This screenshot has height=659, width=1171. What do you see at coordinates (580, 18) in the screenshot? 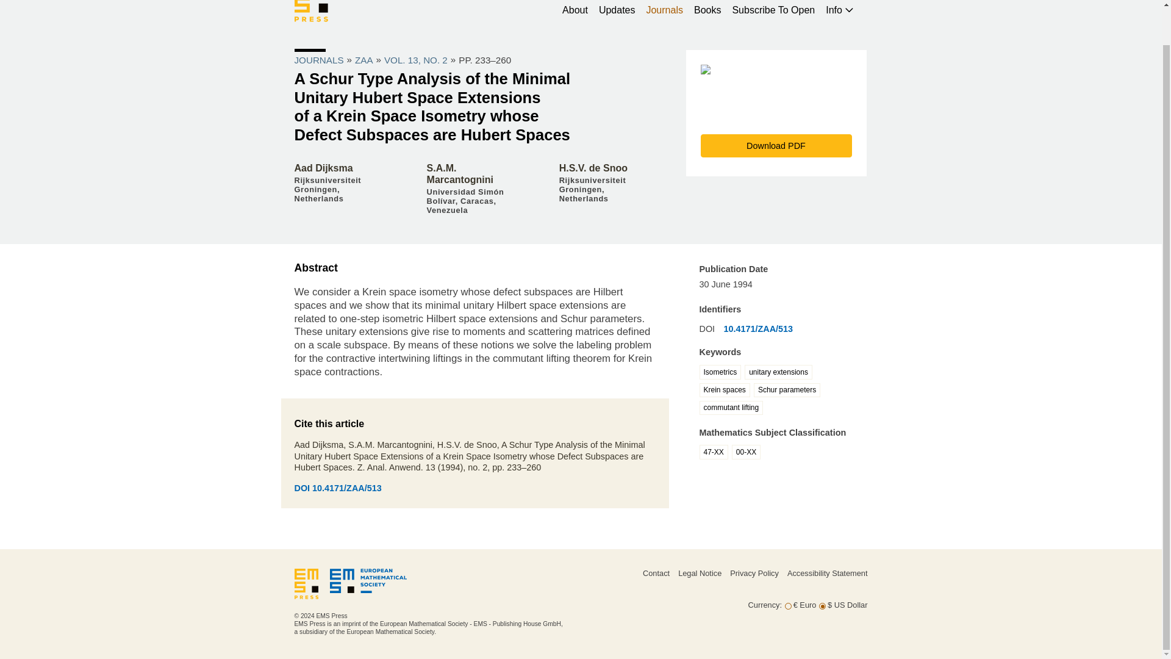
I see `Main Navigation` at bounding box center [580, 18].